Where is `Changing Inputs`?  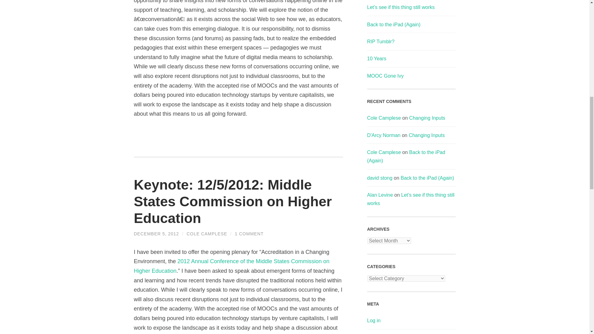 Changing Inputs is located at coordinates (427, 135).